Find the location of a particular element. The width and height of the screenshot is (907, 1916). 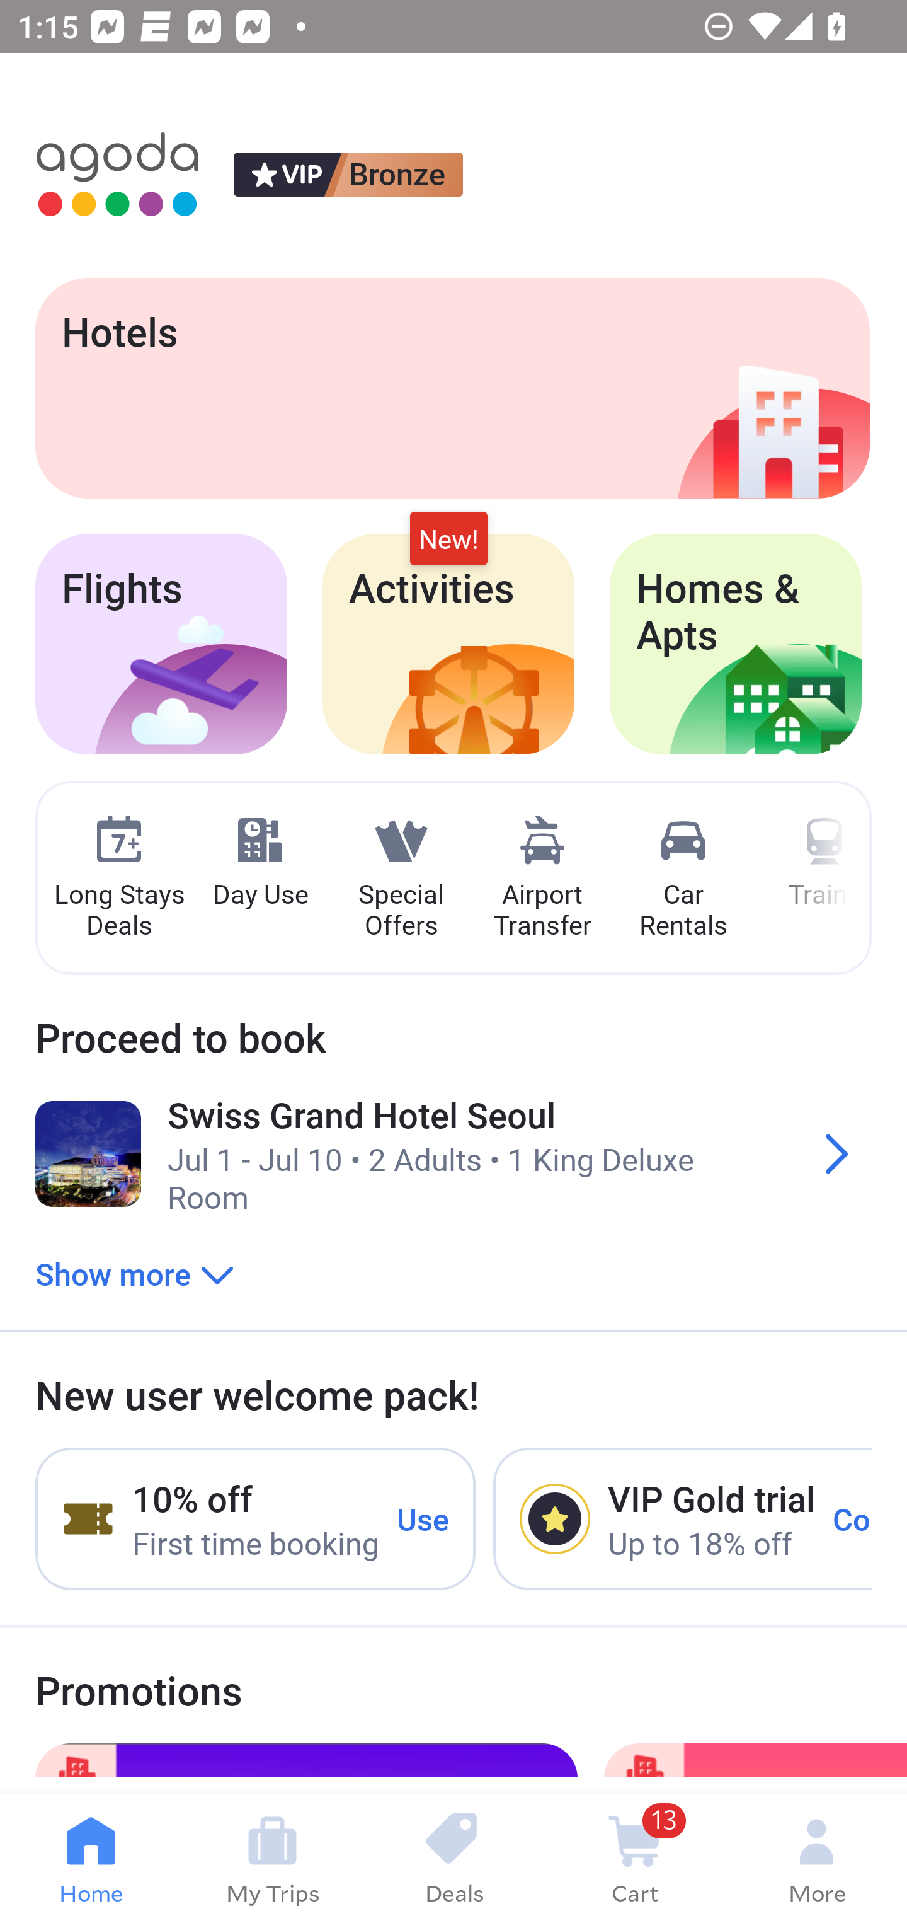

Home is located at coordinates (91, 1855).